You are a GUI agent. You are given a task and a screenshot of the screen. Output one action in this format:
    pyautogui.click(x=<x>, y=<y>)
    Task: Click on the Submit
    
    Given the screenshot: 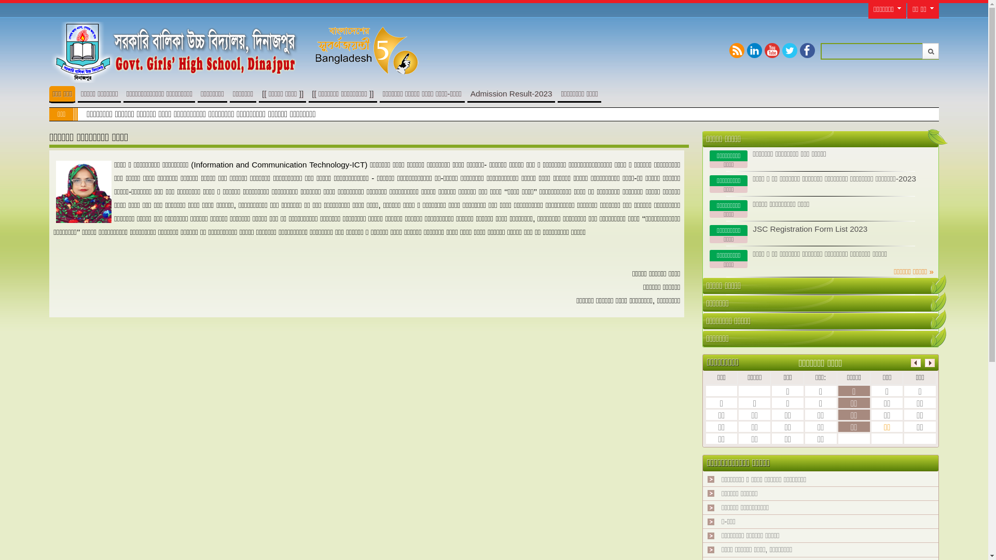 What is the action you would take?
    pyautogui.click(x=931, y=51)
    